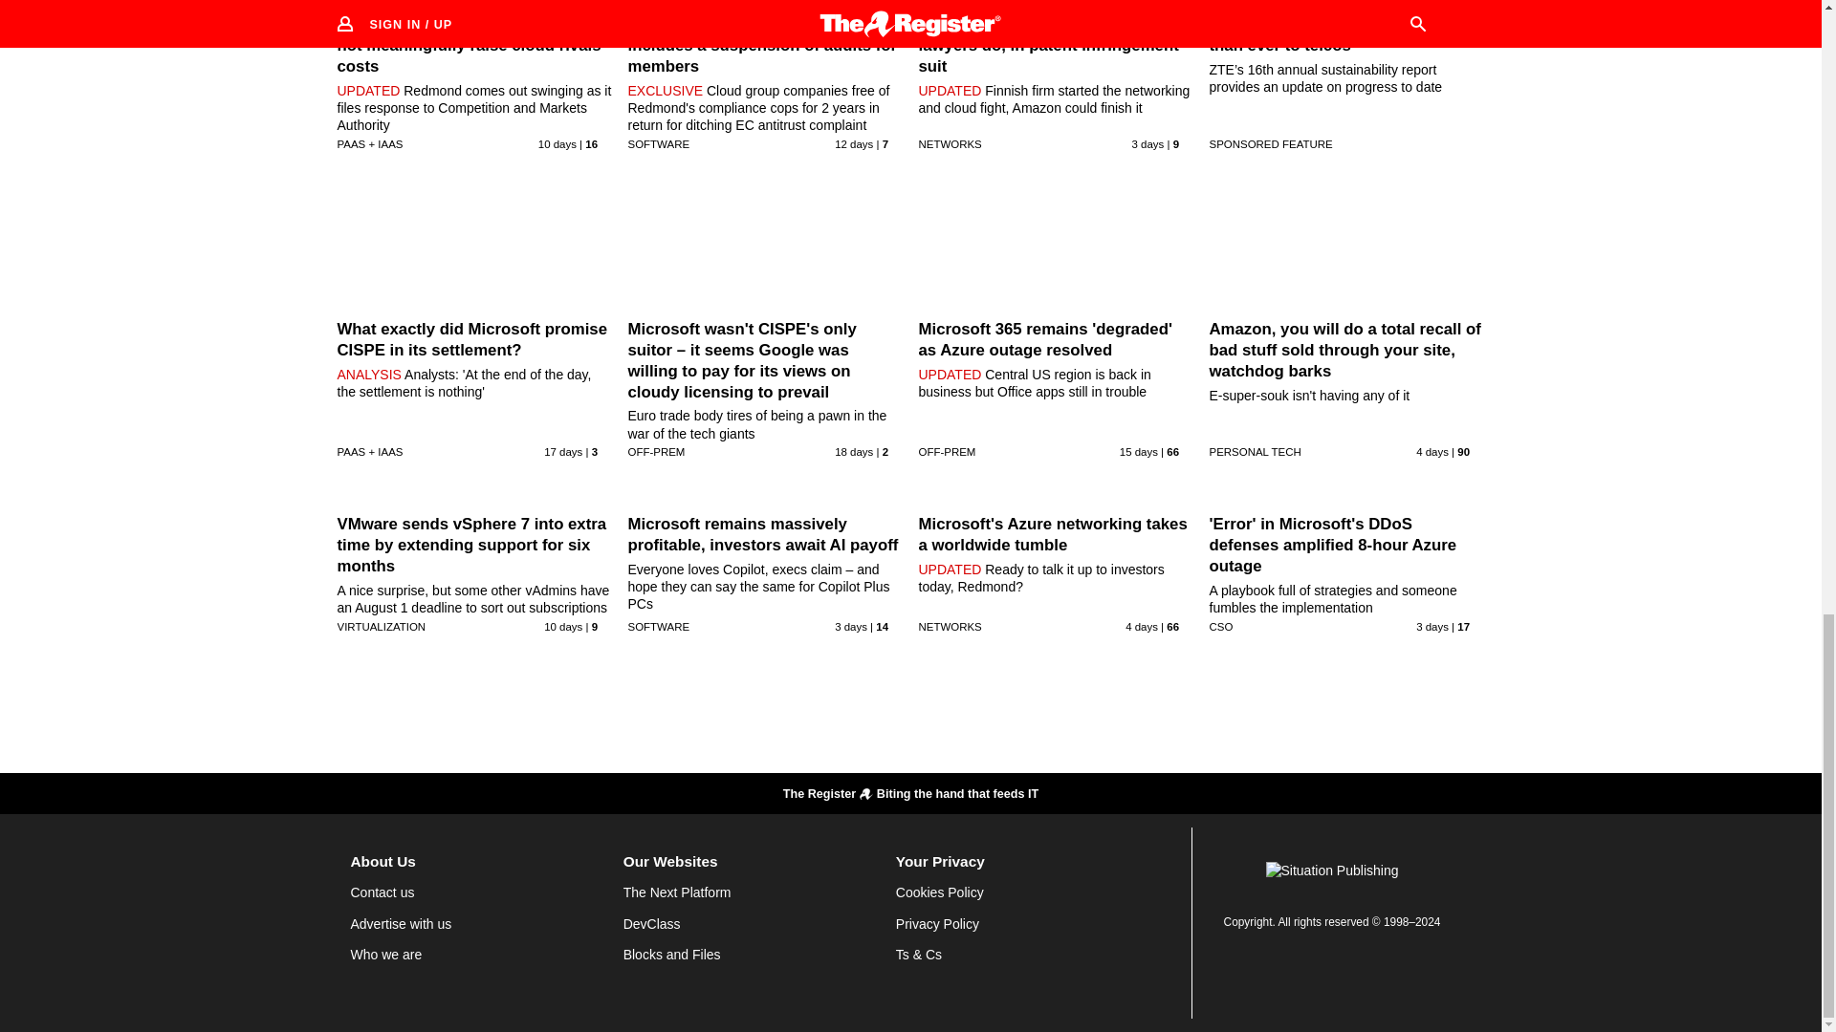 The width and height of the screenshot is (1836, 1032). What do you see at coordinates (1147, 143) in the screenshot?
I see `31 Jul 2024 18:45` at bounding box center [1147, 143].